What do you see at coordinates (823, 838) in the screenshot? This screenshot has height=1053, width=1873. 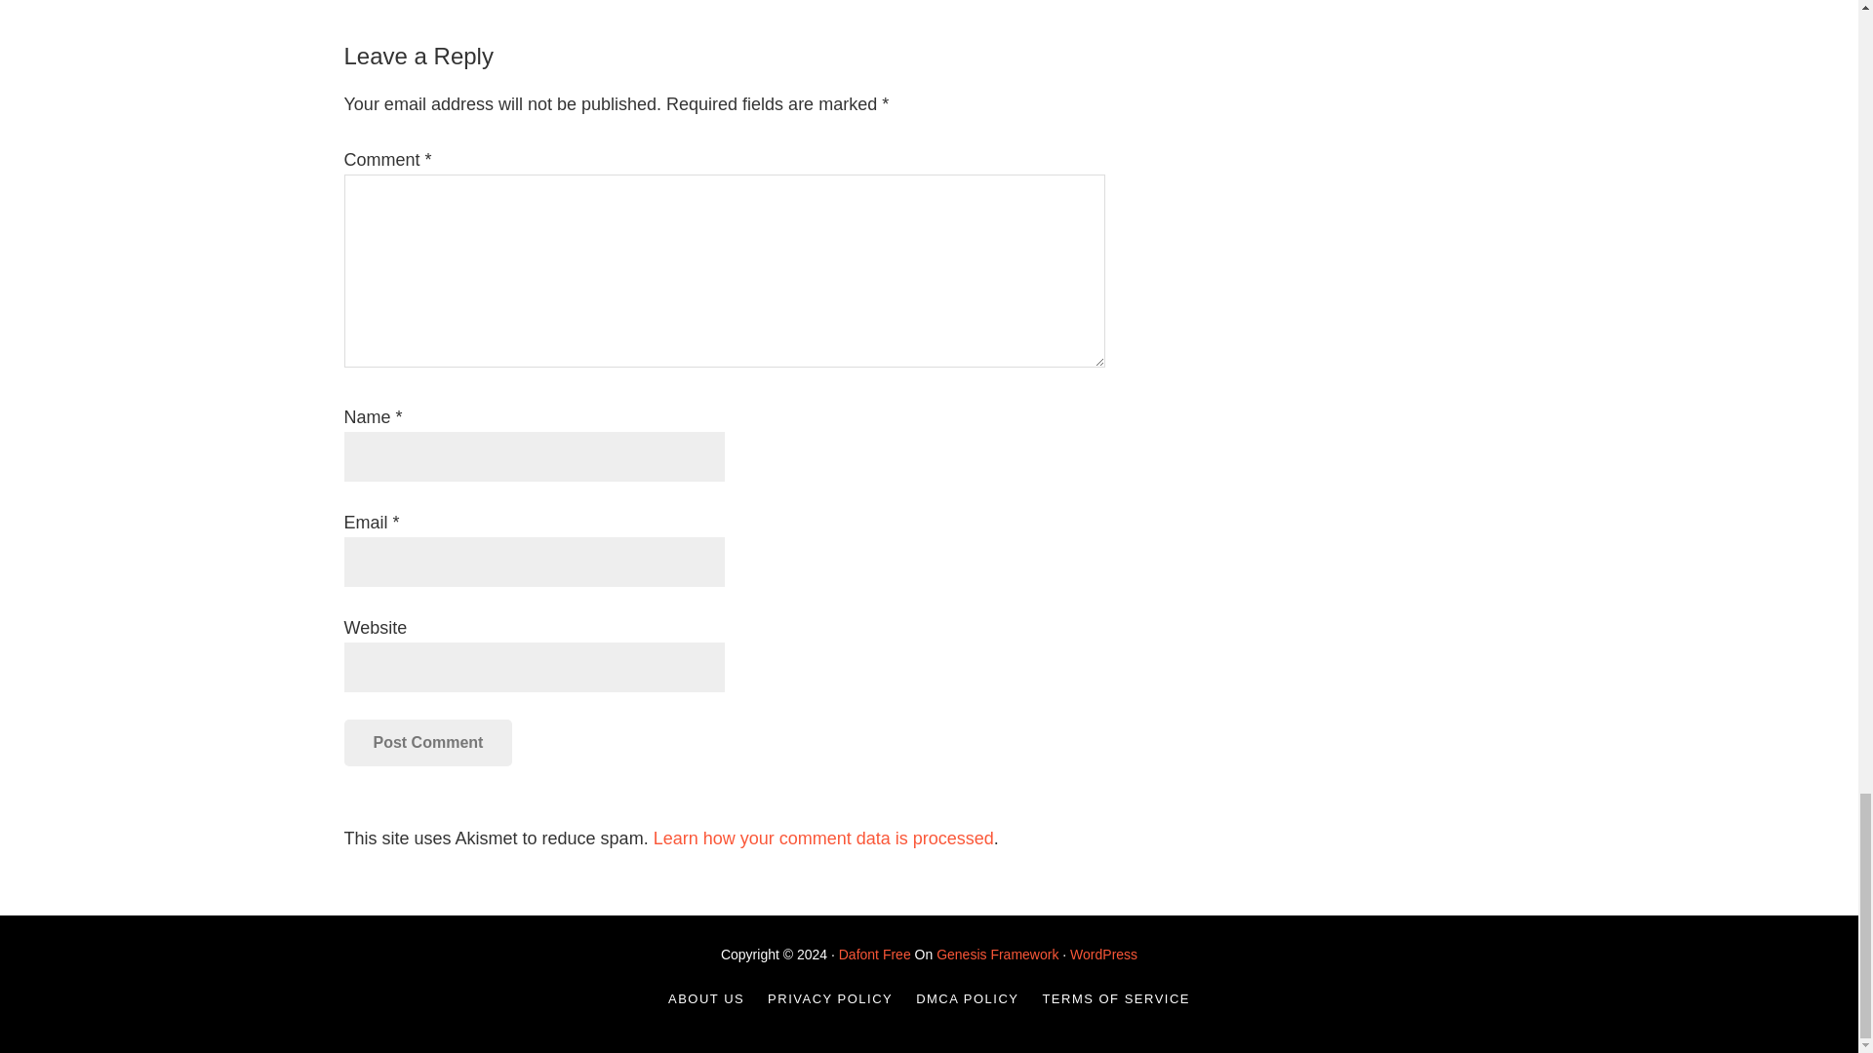 I see `Learn how your comment data is processed` at bounding box center [823, 838].